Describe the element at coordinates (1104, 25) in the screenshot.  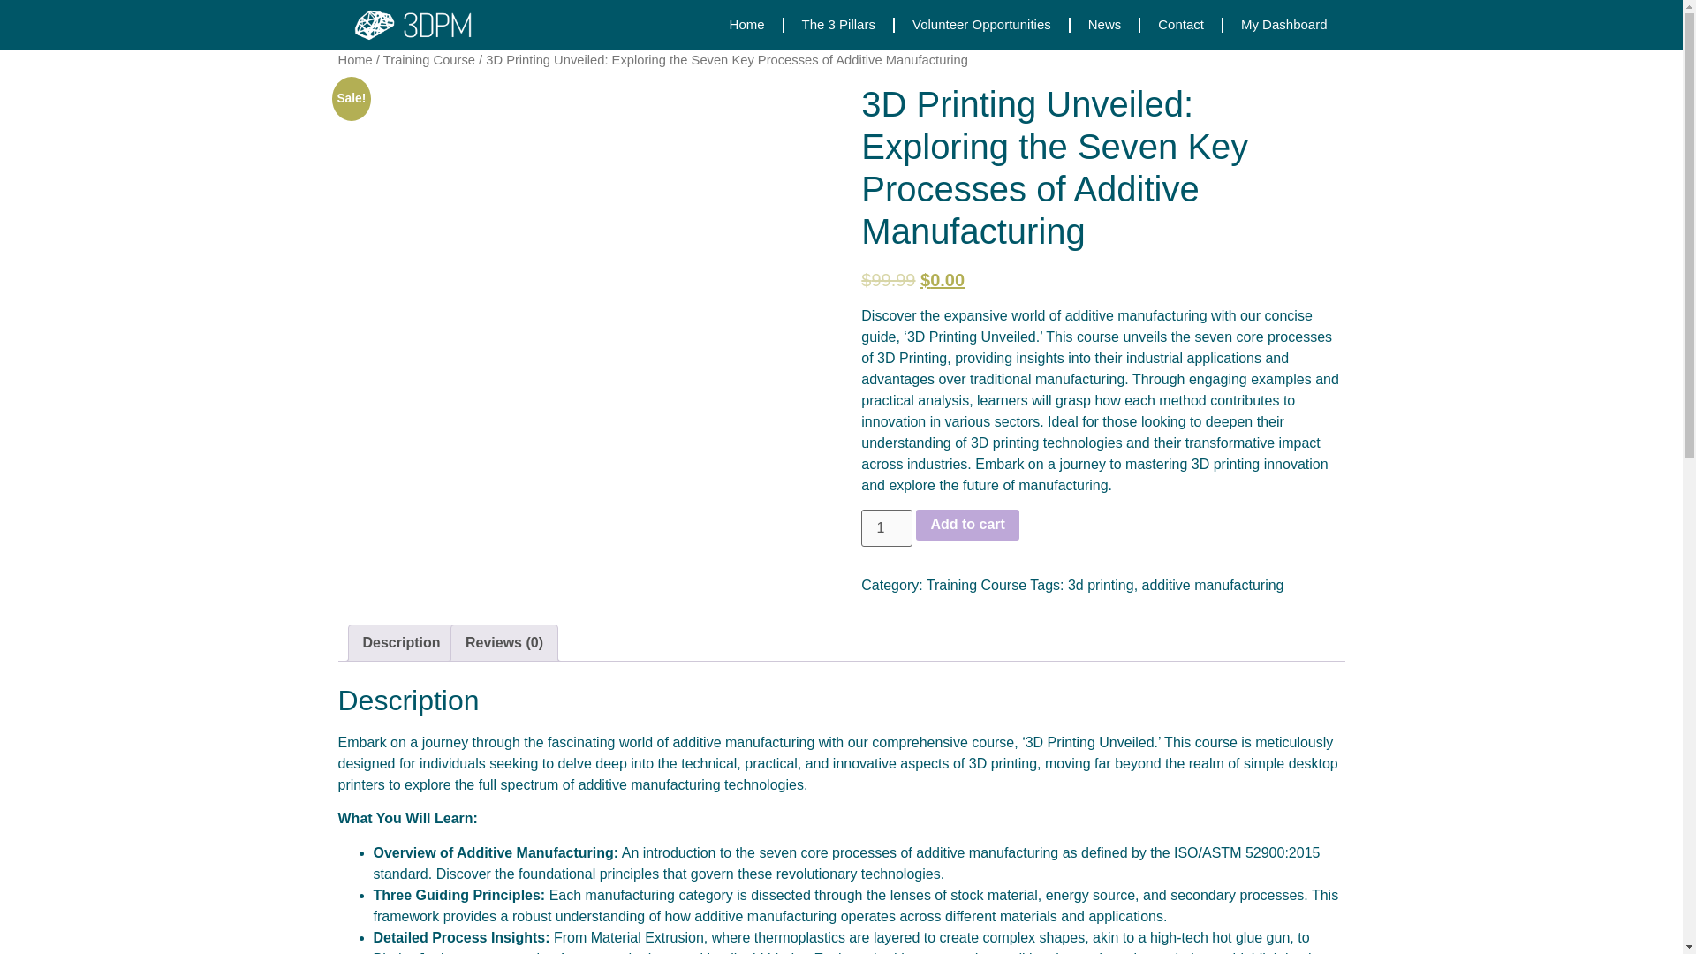
I see `News` at that location.